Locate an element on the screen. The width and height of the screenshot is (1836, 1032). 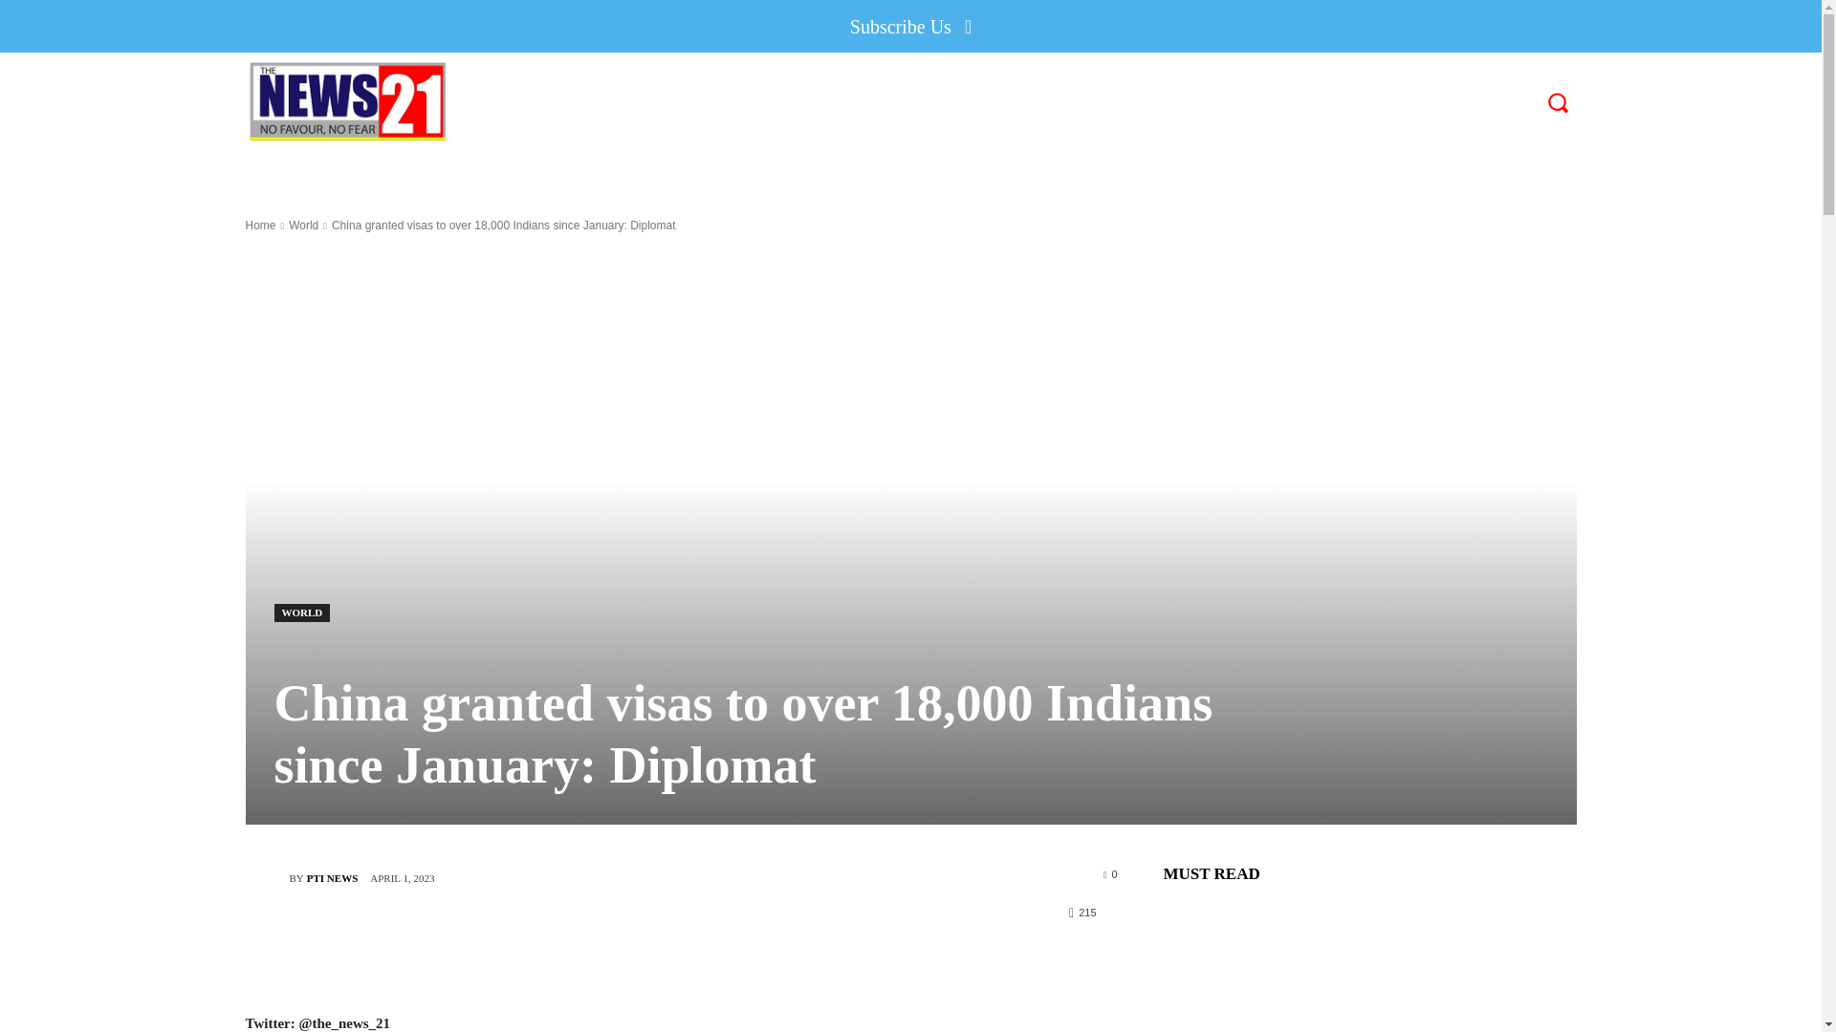
PTI NEWS is located at coordinates (332, 877).